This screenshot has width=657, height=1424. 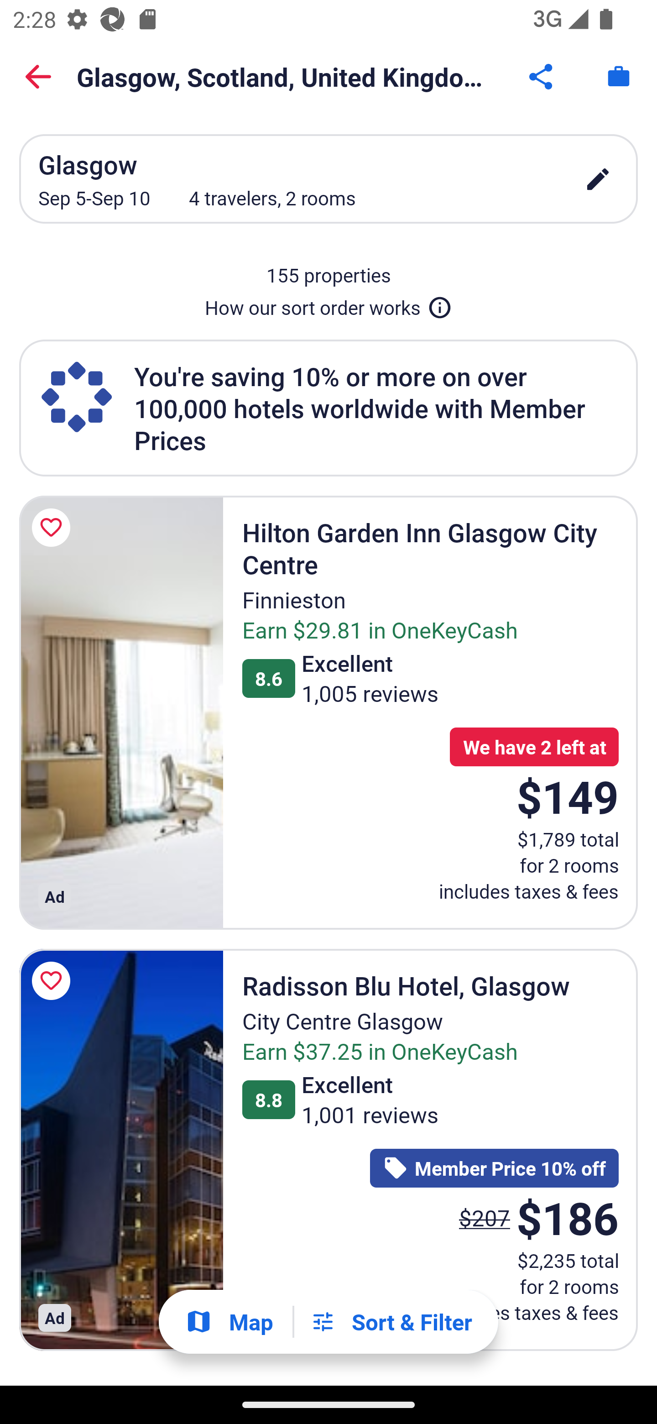 I want to click on Back, so click(x=38, y=77).